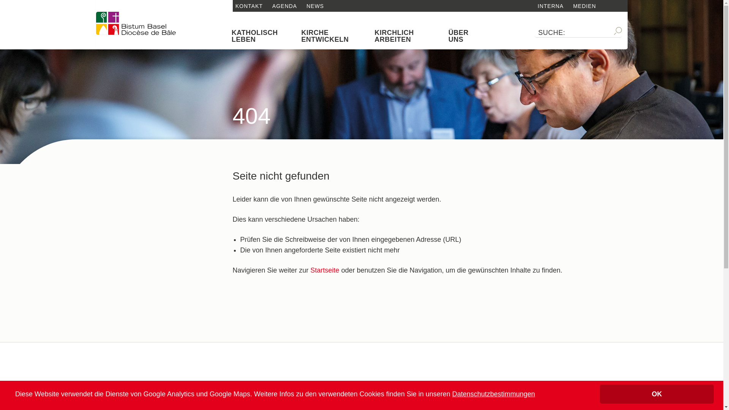  I want to click on KIRCHE ENTWICKELN, so click(333, 36).